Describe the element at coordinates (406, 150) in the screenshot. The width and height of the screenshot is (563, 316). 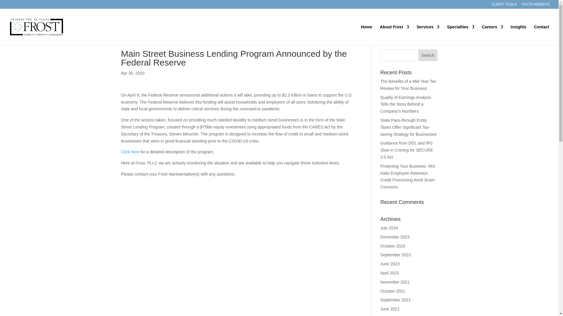
I see `Guidance from DOL and IRS Slow in Coming for SECURE 2.0 Act` at that location.